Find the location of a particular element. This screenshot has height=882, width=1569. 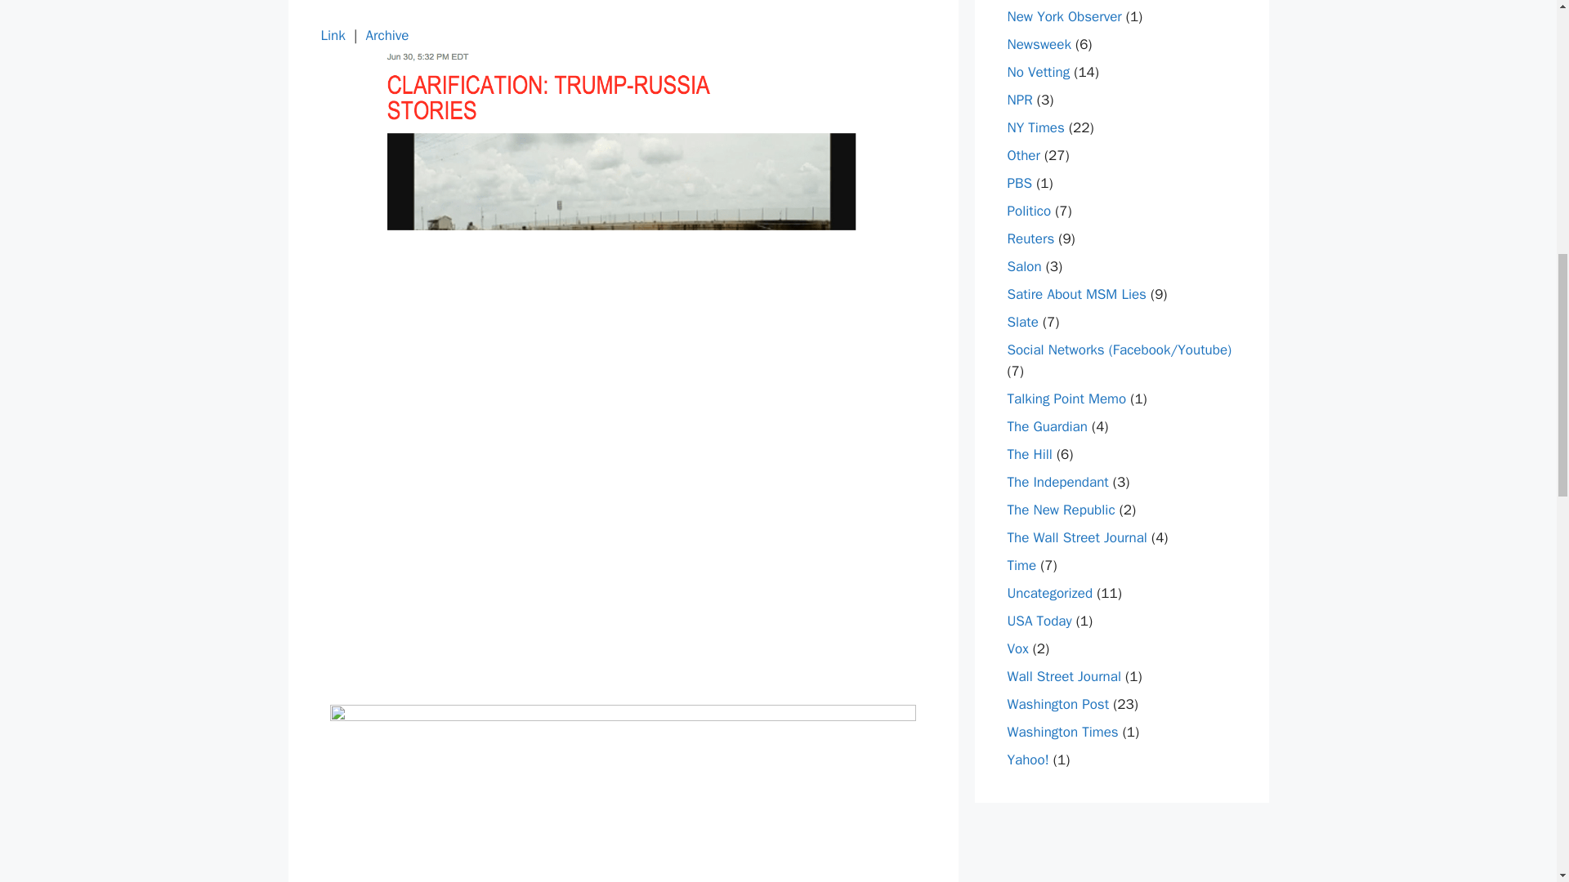

New York Observer is located at coordinates (1064, 16).